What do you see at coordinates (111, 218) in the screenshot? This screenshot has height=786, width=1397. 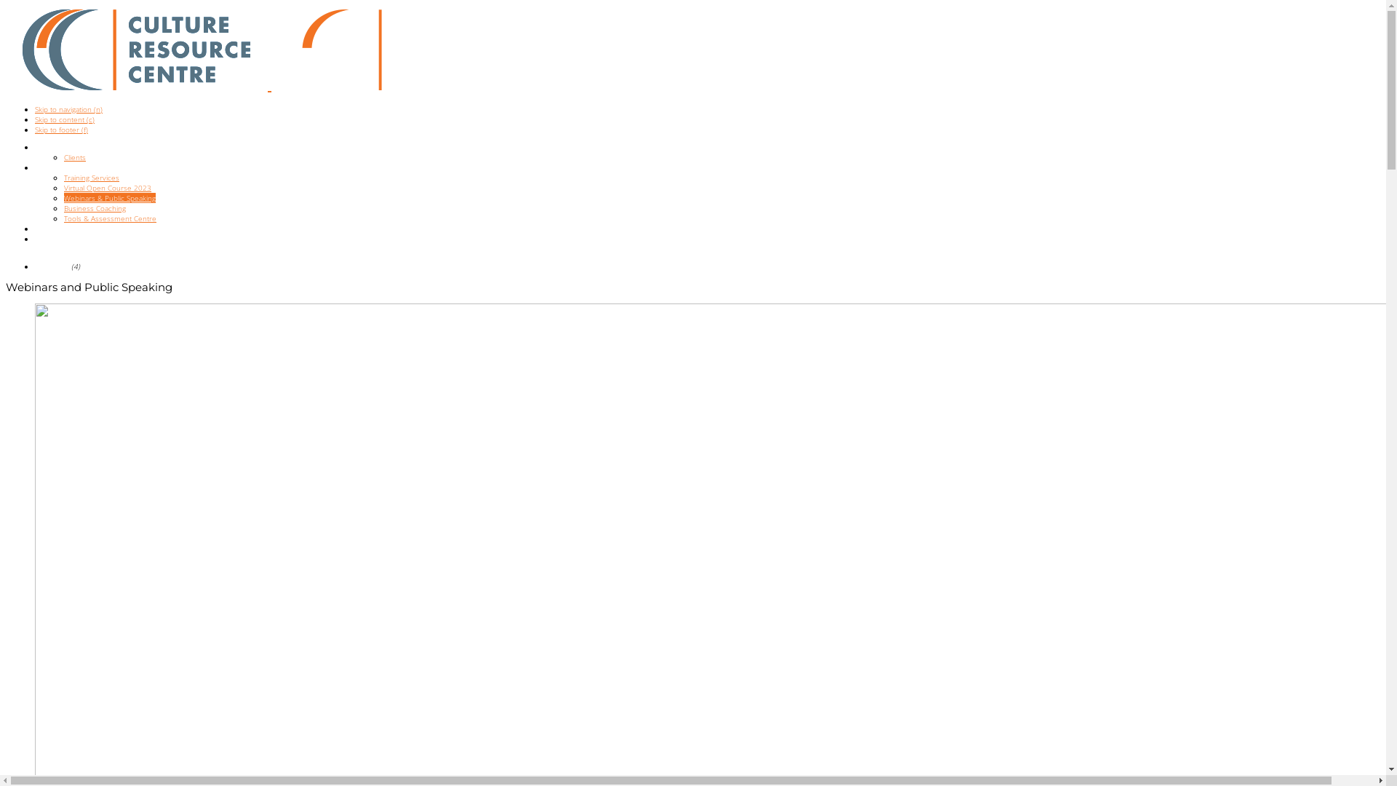 I see `Tools & Assessment Centre` at bounding box center [111, 218].